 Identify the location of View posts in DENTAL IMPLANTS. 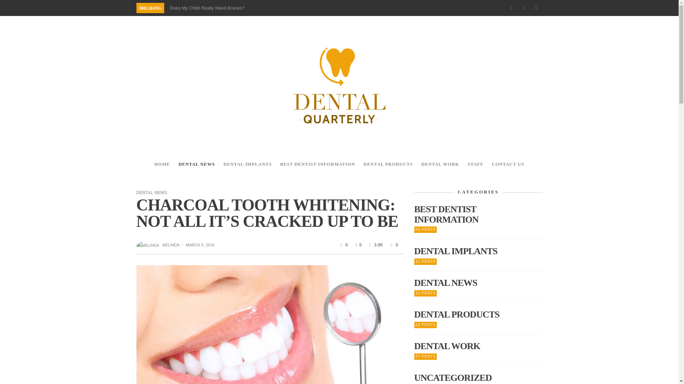
(478, 252).